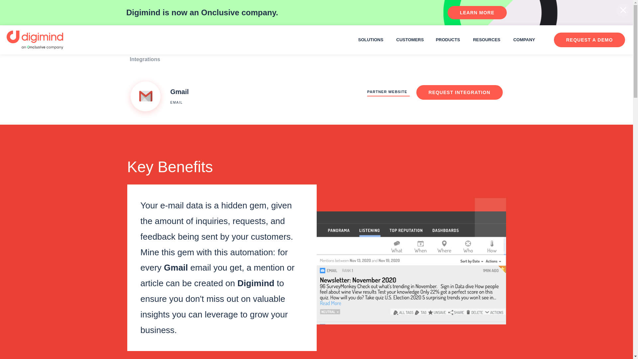 Image resolution: width=638 pixels, height=359 pixels. I want to click on Integrations, so click(144, 60).